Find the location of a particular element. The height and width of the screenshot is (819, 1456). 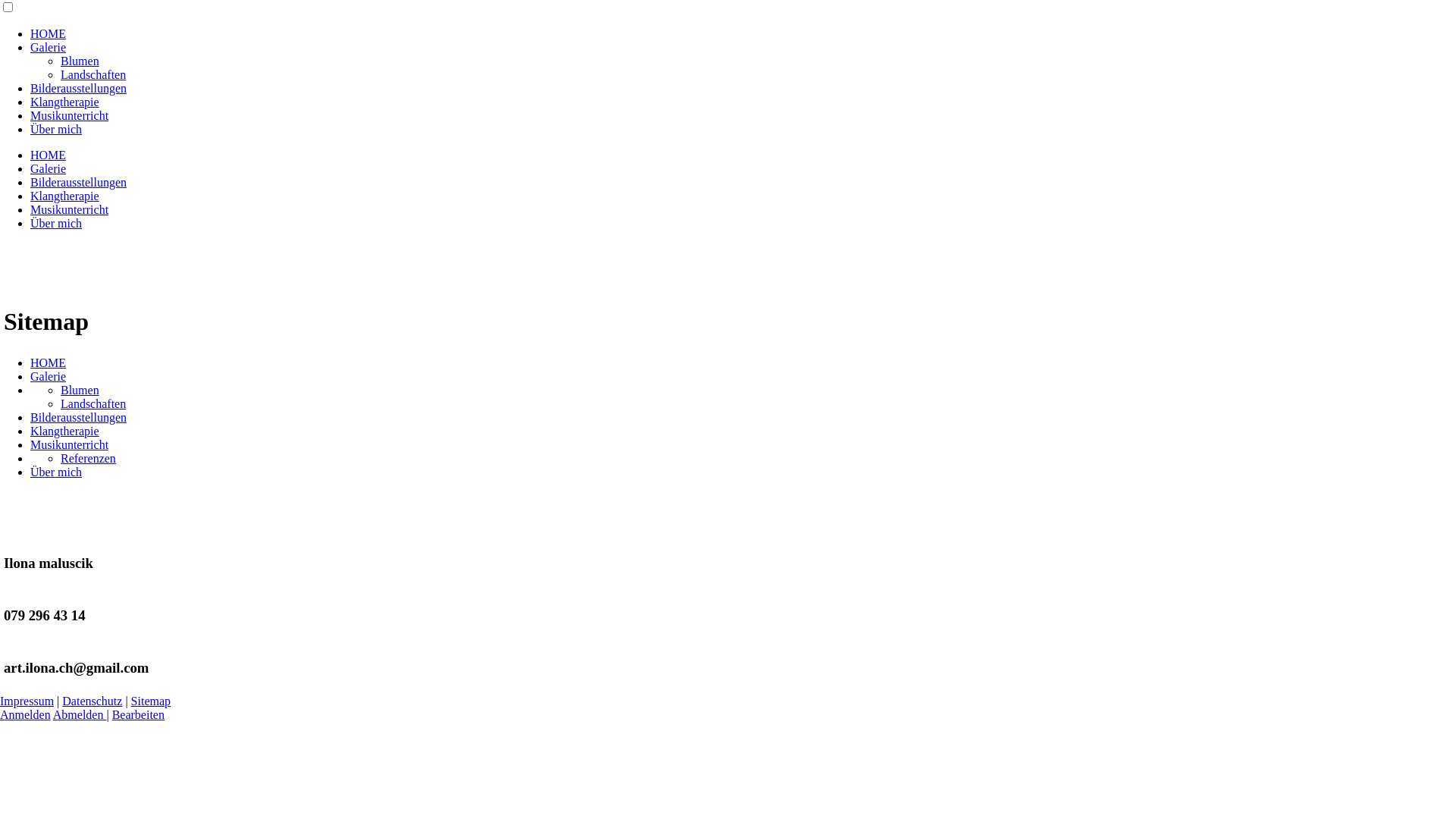

Landschaften is located at coordinates (93, 74).